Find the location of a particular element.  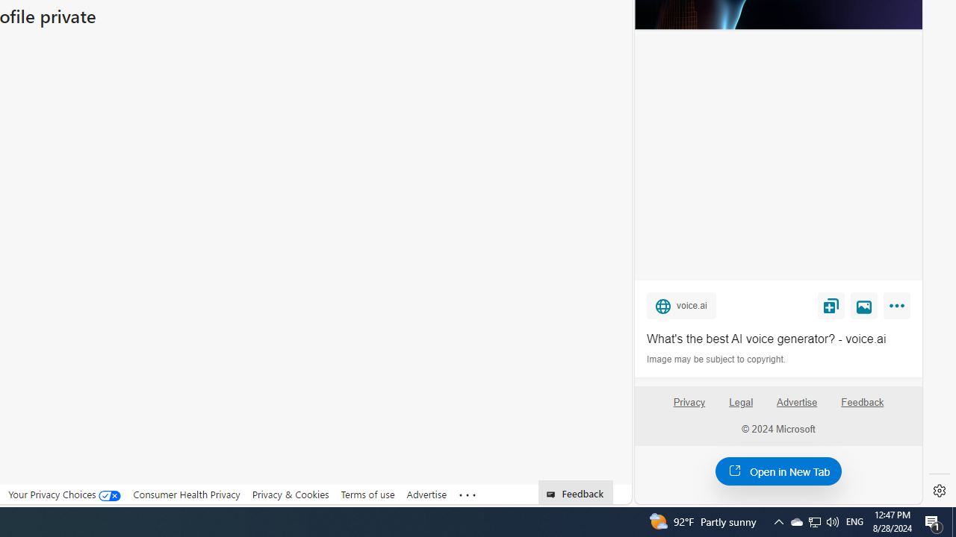

Your Privacy Choices is located at coordinates (64, 494).